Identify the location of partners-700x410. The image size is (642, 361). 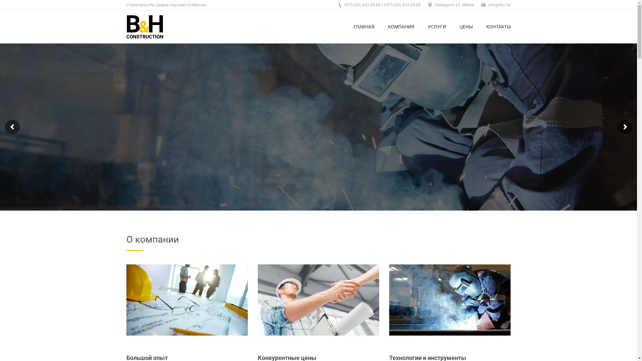
(187, 300).